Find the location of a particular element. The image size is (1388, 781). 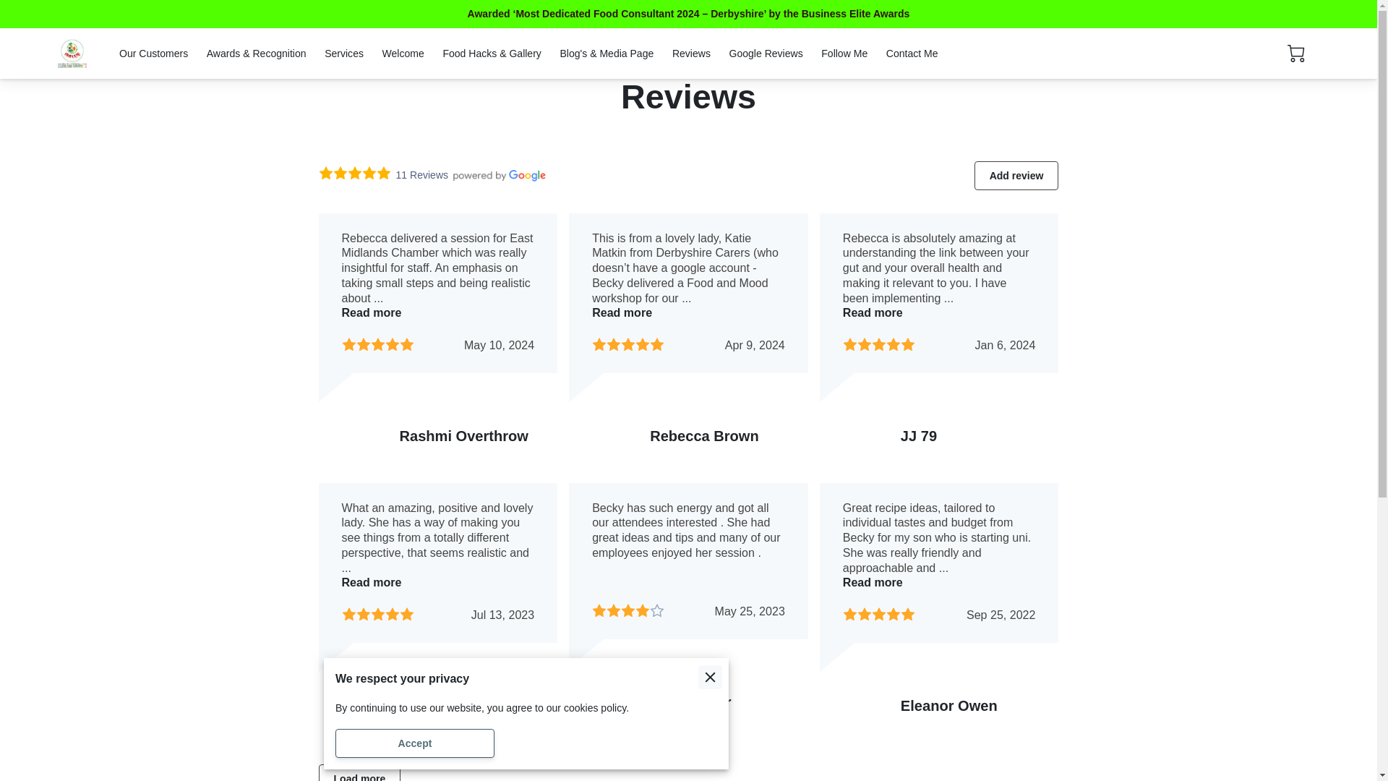

0 is located at coordinates (1295, 54).